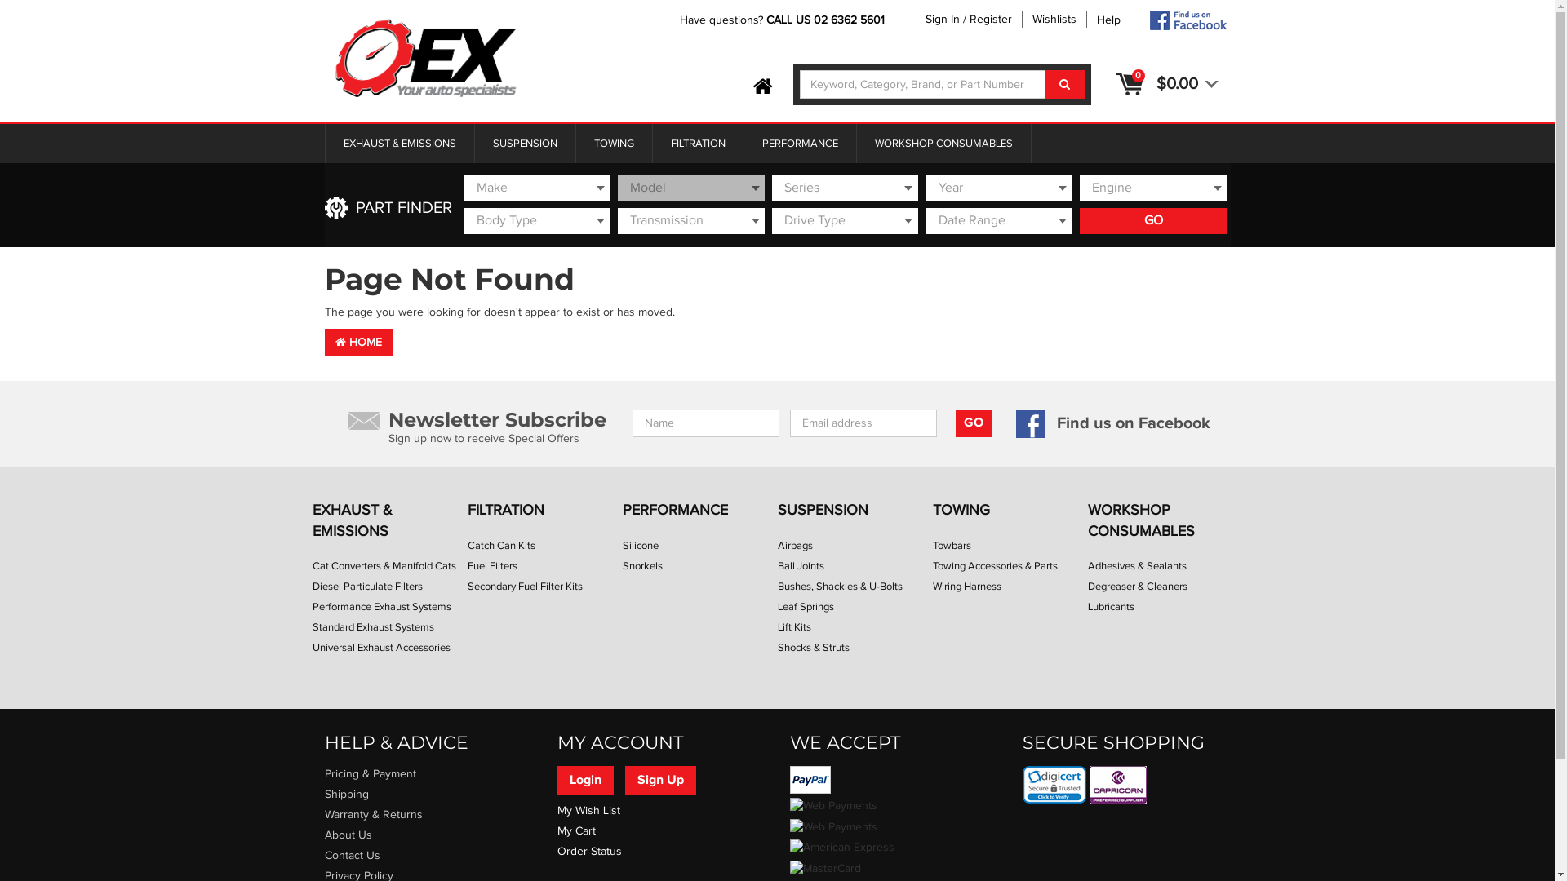 This screenshot has width=1567, height=881. Describe the element at coordinates (426, 60) in the screenshot. I see `O-EX AUTO Spare Parts` at that location.